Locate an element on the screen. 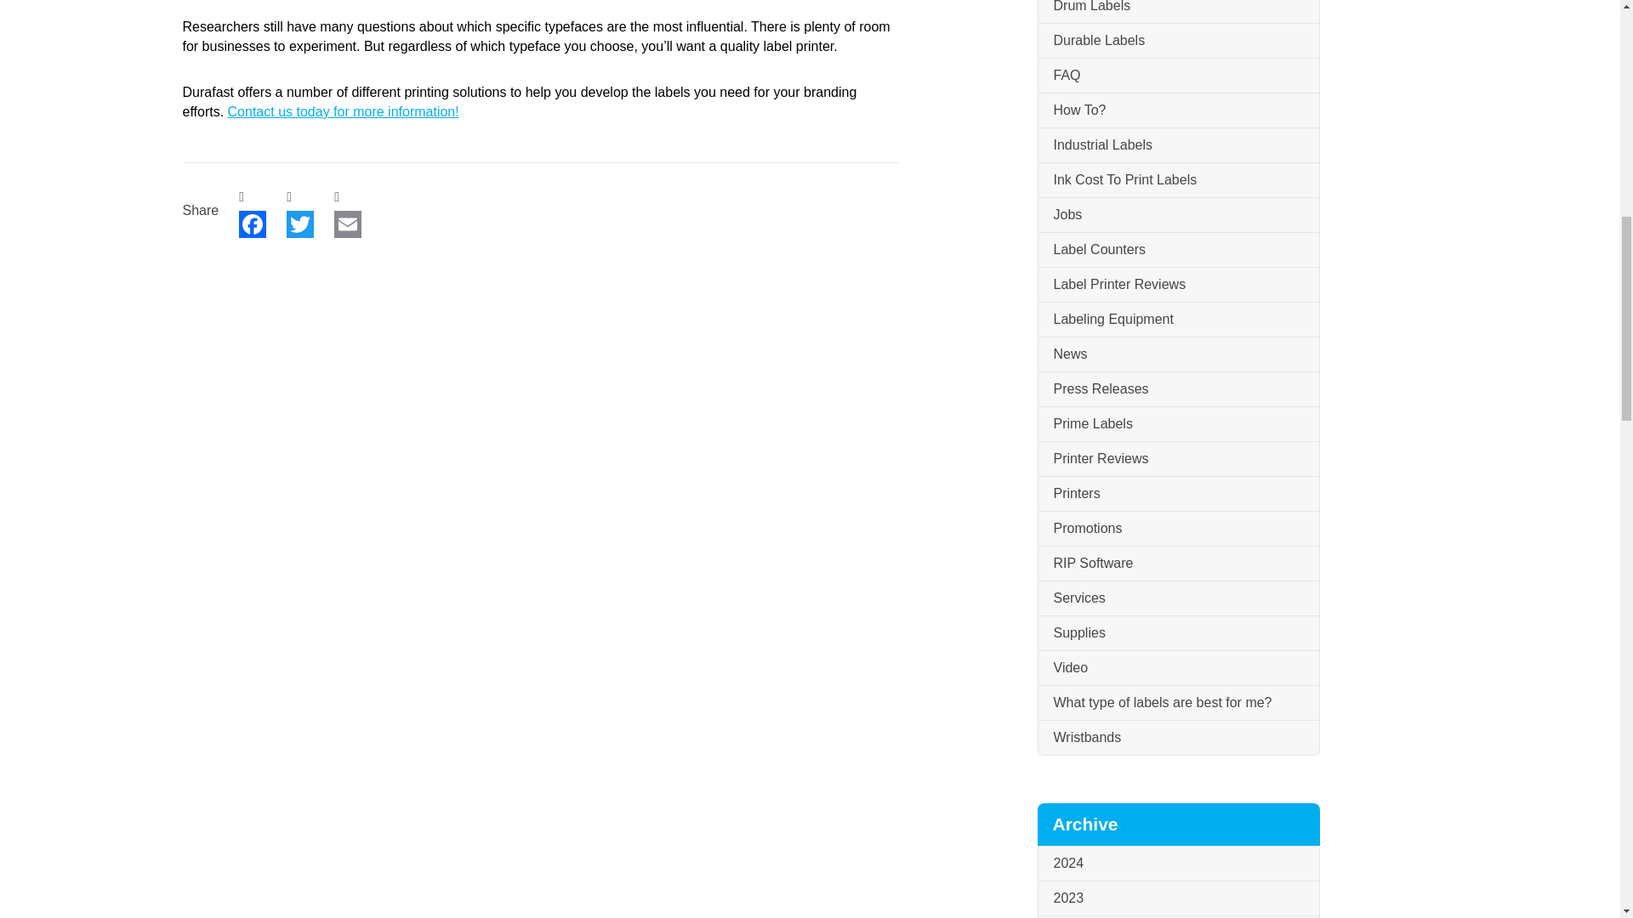 This screenshot has height=918, width=1633. Printer Reviews is located at coordinates (1177, 459).